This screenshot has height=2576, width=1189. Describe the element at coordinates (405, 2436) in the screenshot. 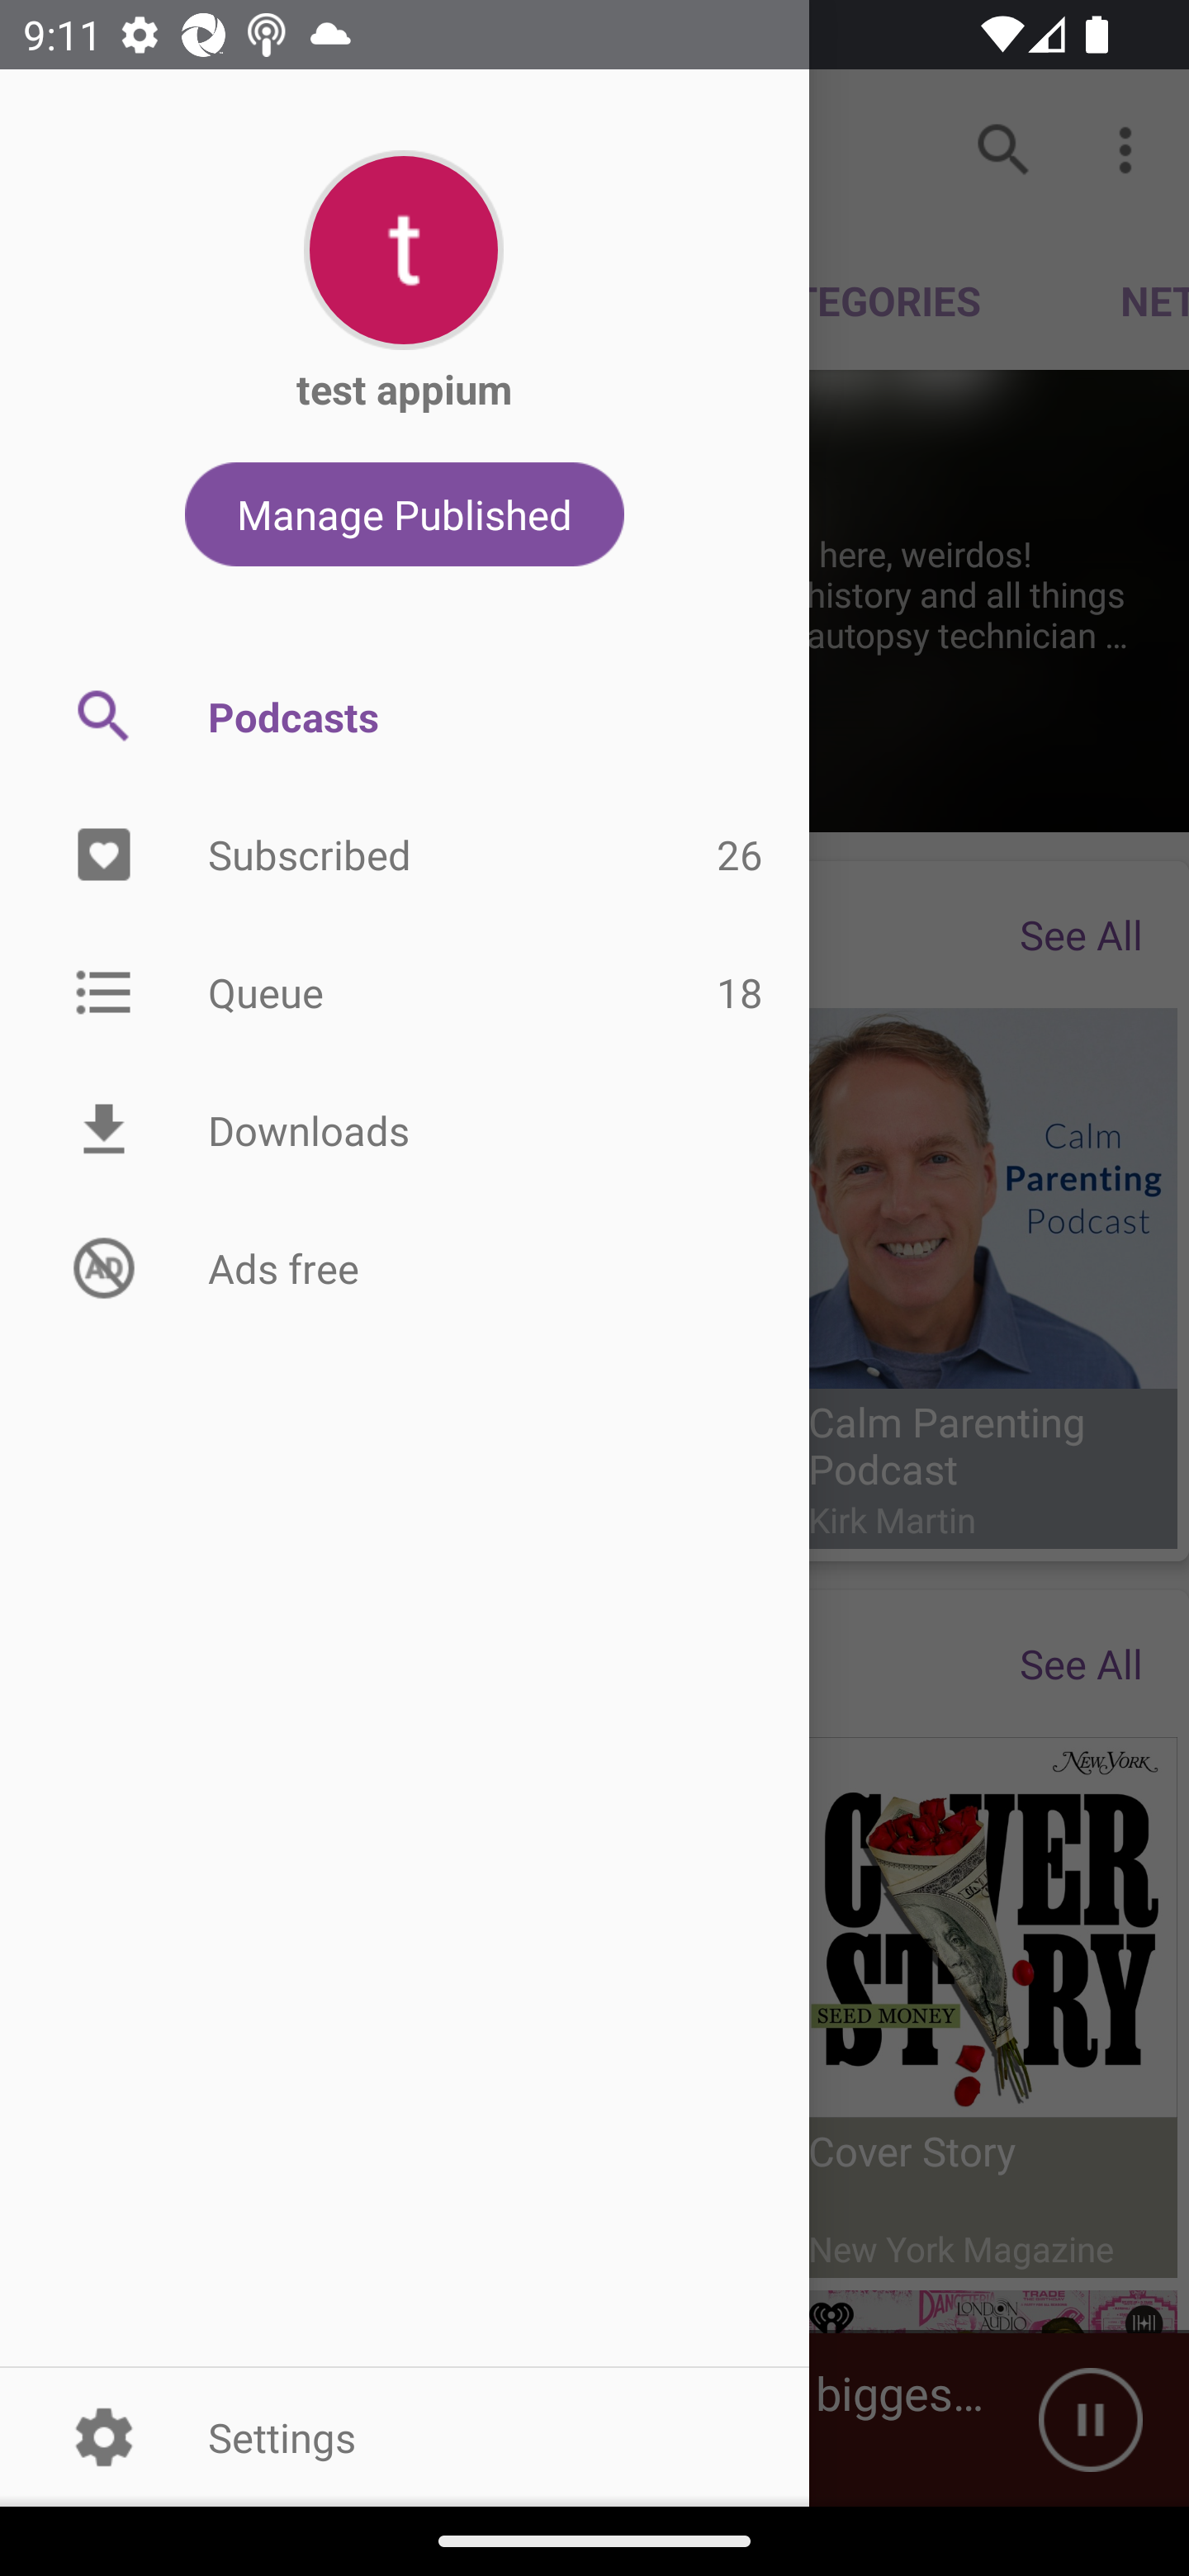

I see `Settings Picture Settings` at that location.